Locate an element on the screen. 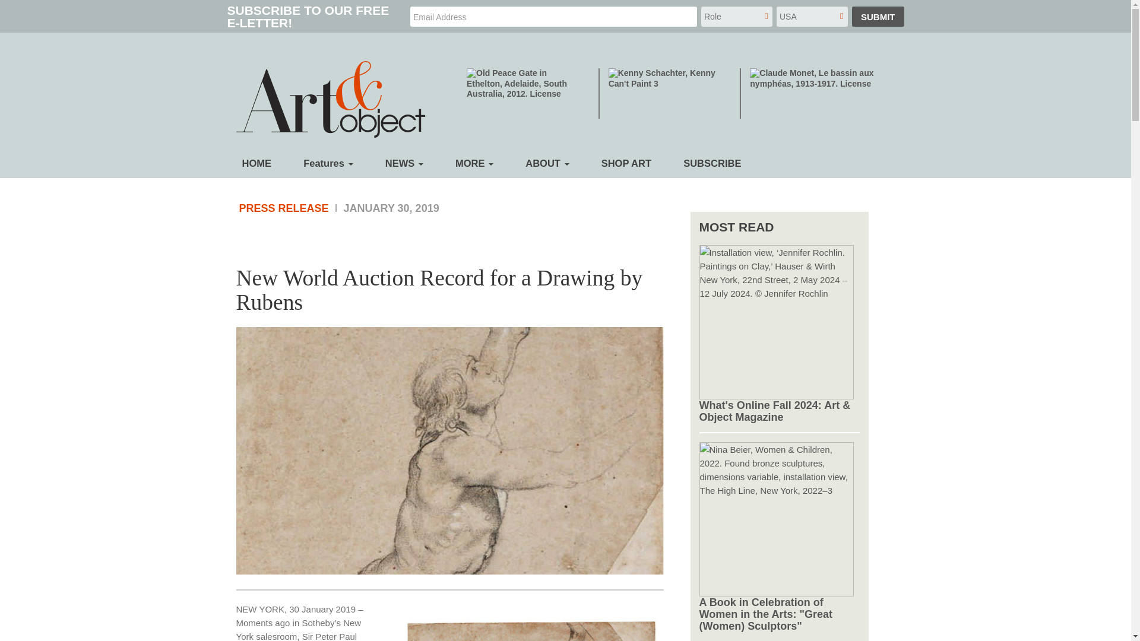 The width and height of the screenshot is (1140, 641). SHOP ART is located at coordinates (626, 163).